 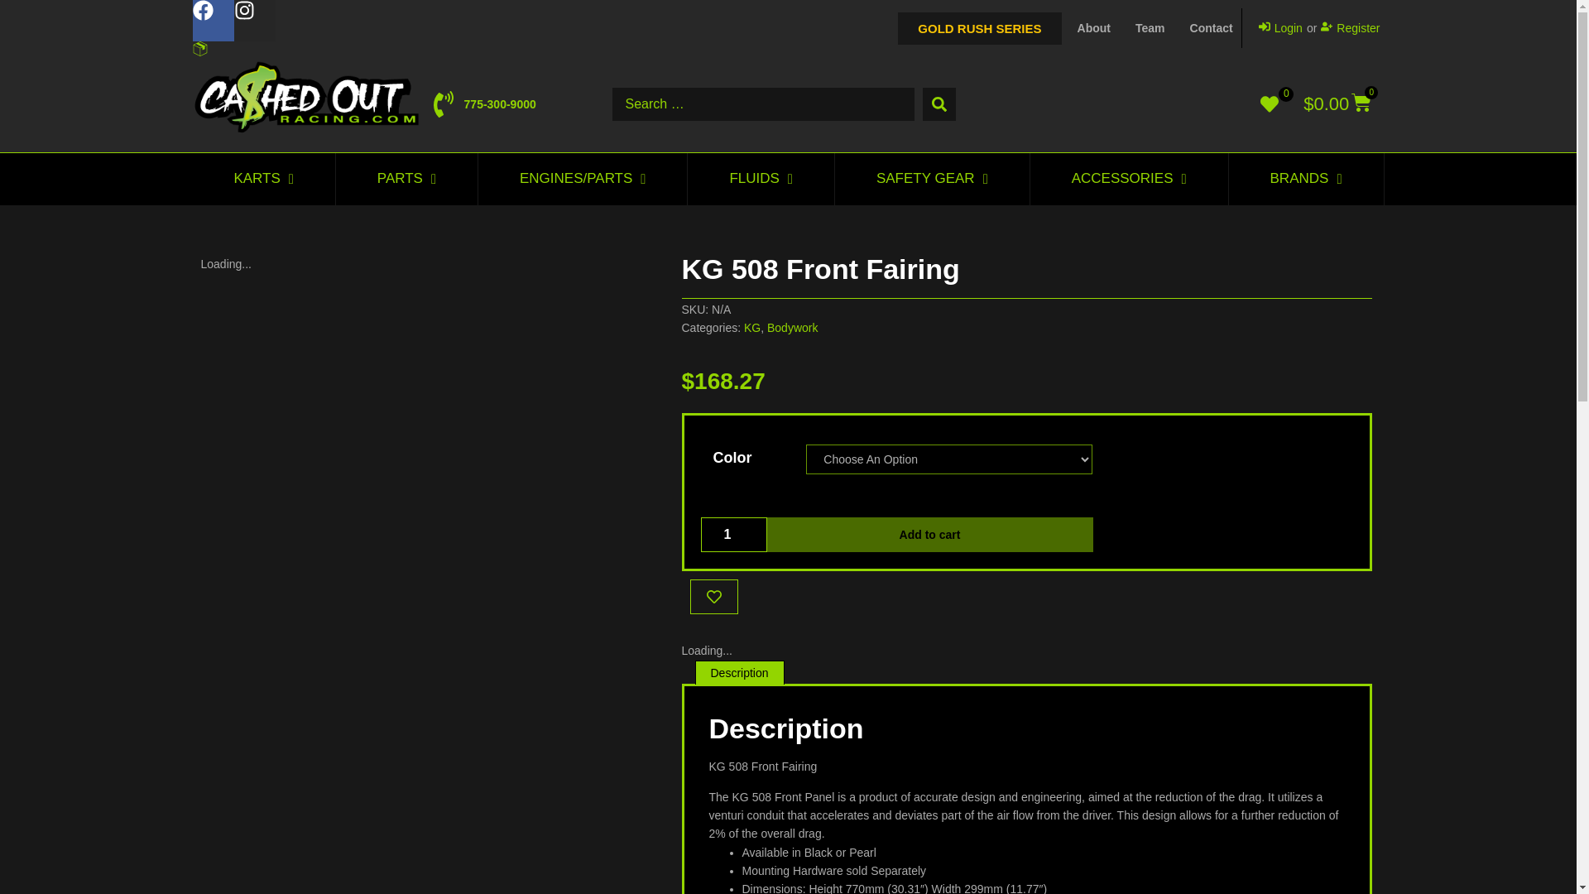 I want to click on GOLD RUSH SERIES, so click(x=979, y=27).